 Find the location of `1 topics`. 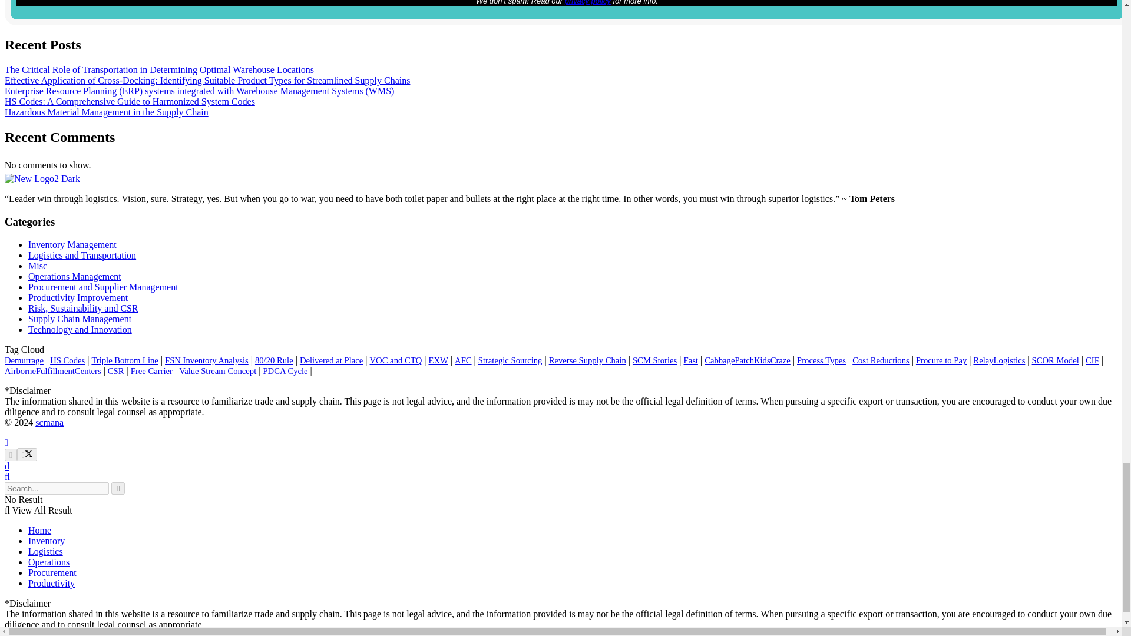

1 topics is located at coordinates (396, 360).